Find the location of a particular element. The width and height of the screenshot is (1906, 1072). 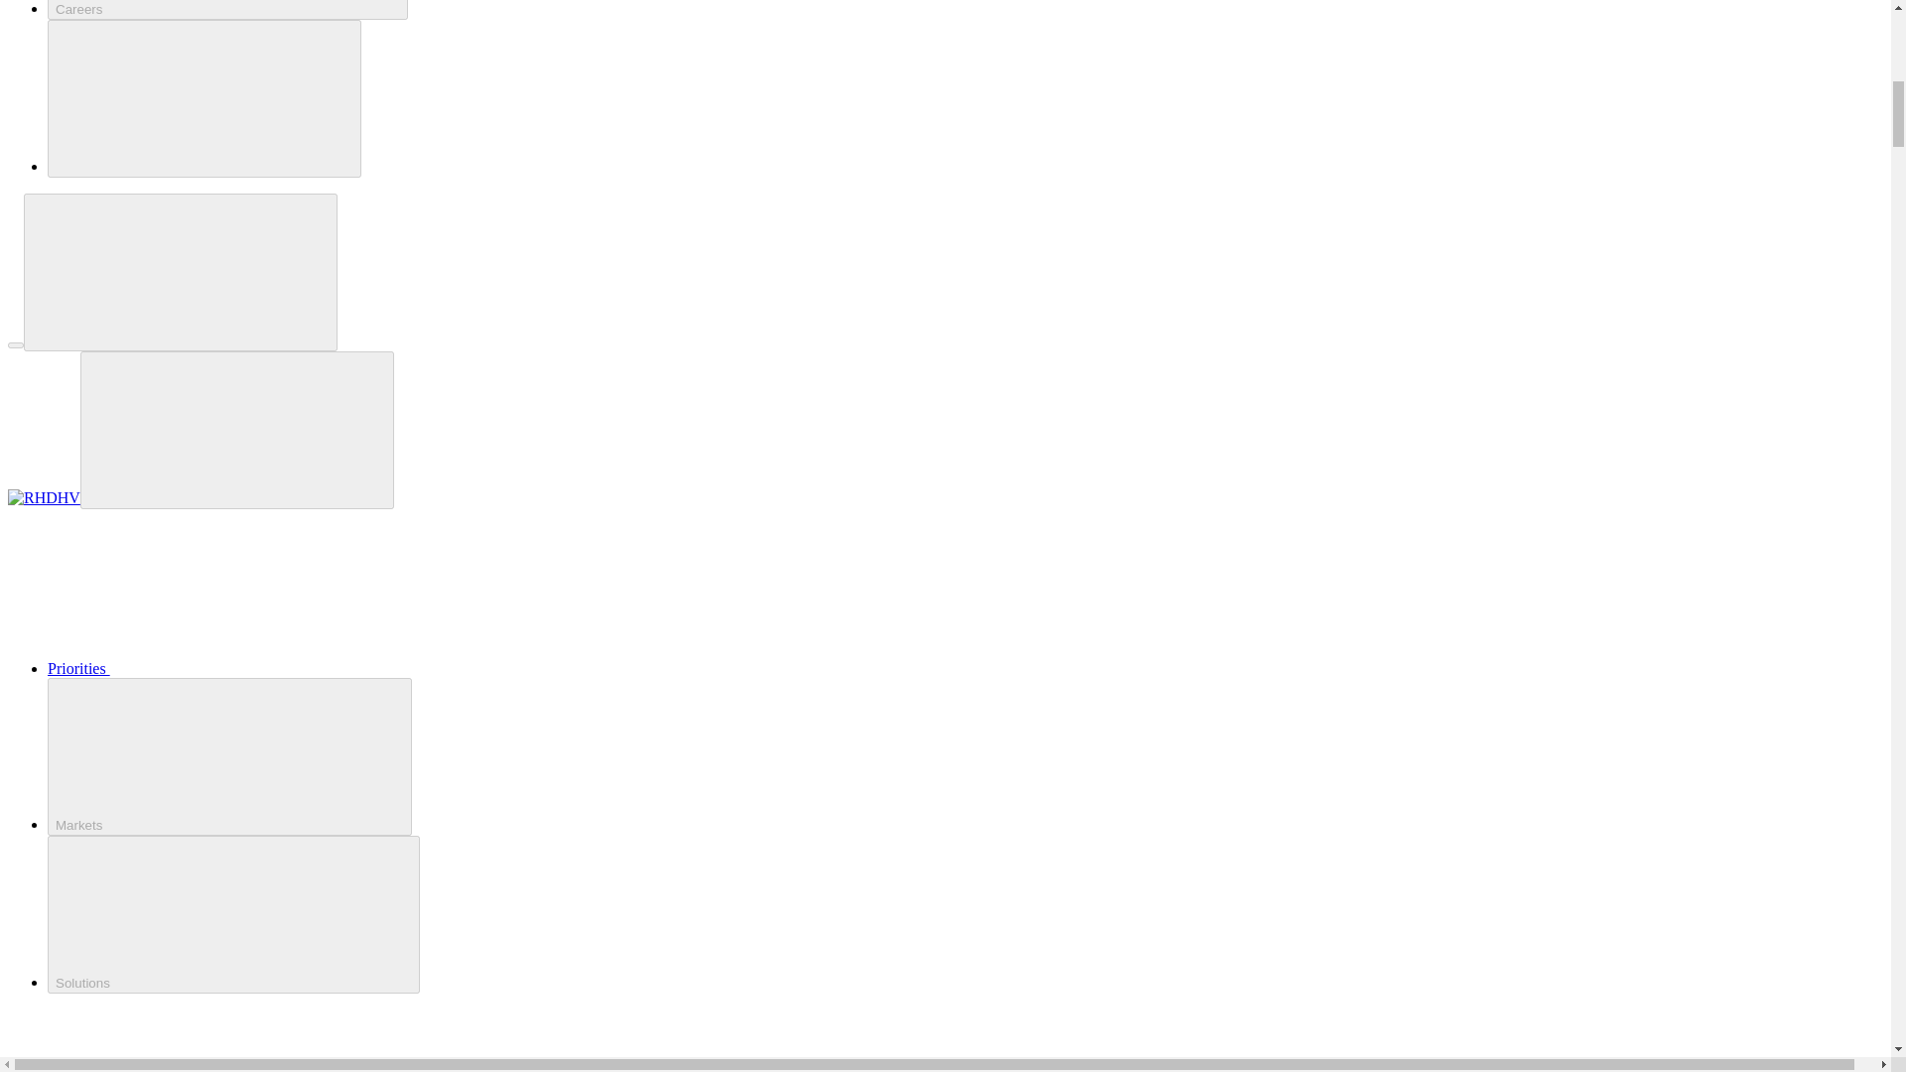

Careers is located at coordinates (227, 10).